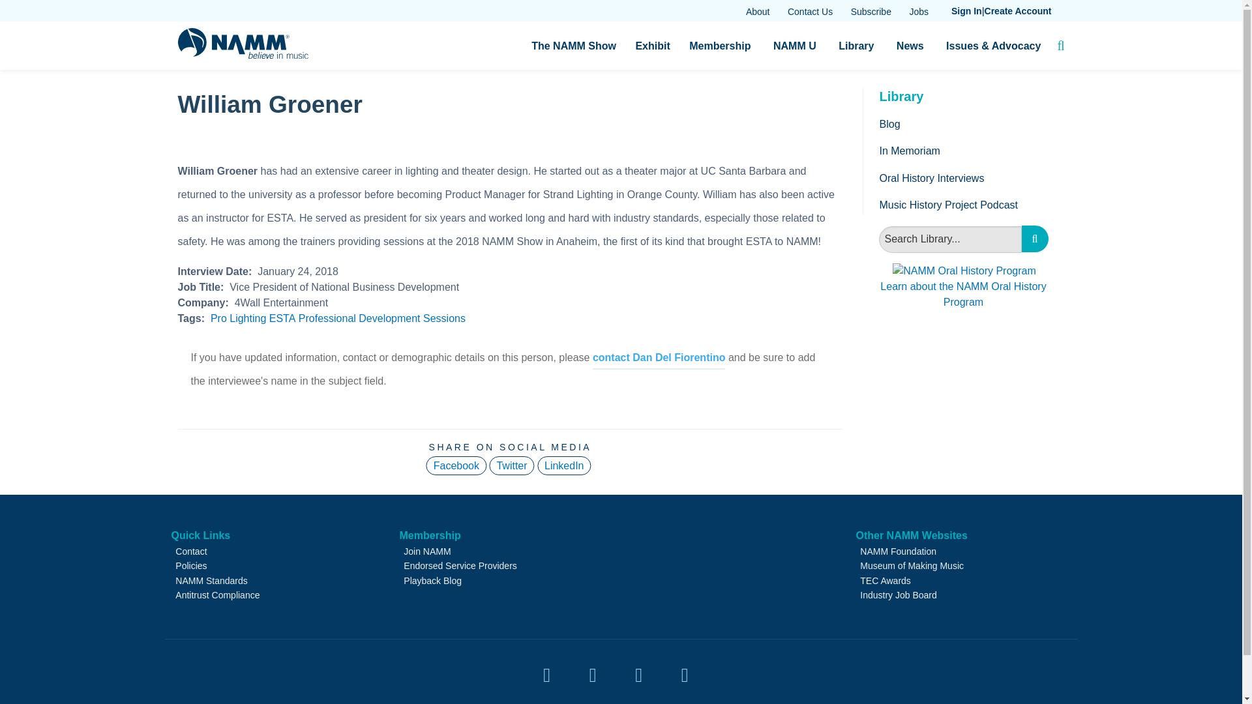  Describe the element at coordinates (810, 12) in the screenshot. I see `Contact Us` at that location.